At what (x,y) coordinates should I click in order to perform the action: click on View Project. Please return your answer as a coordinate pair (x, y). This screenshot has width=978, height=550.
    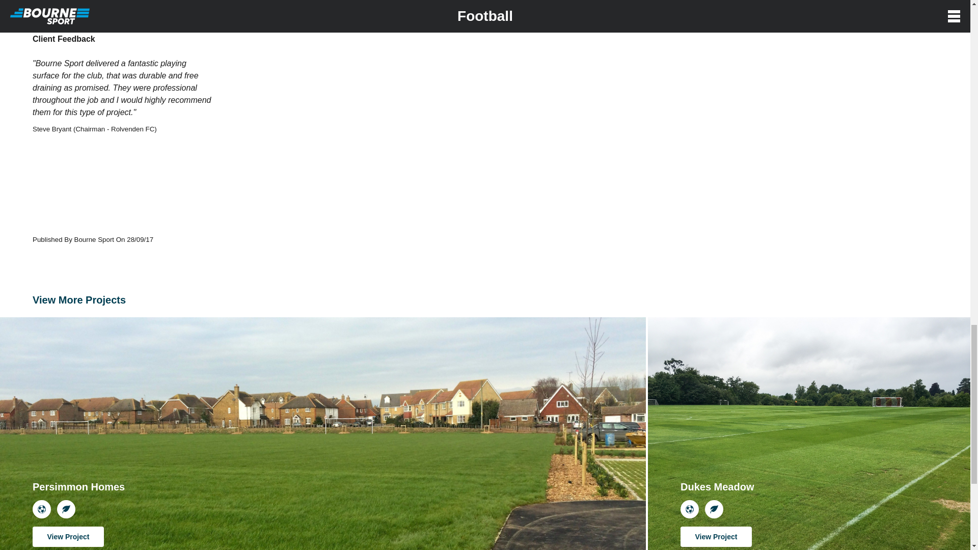
    Looking at the image, I should click on (716, 536).